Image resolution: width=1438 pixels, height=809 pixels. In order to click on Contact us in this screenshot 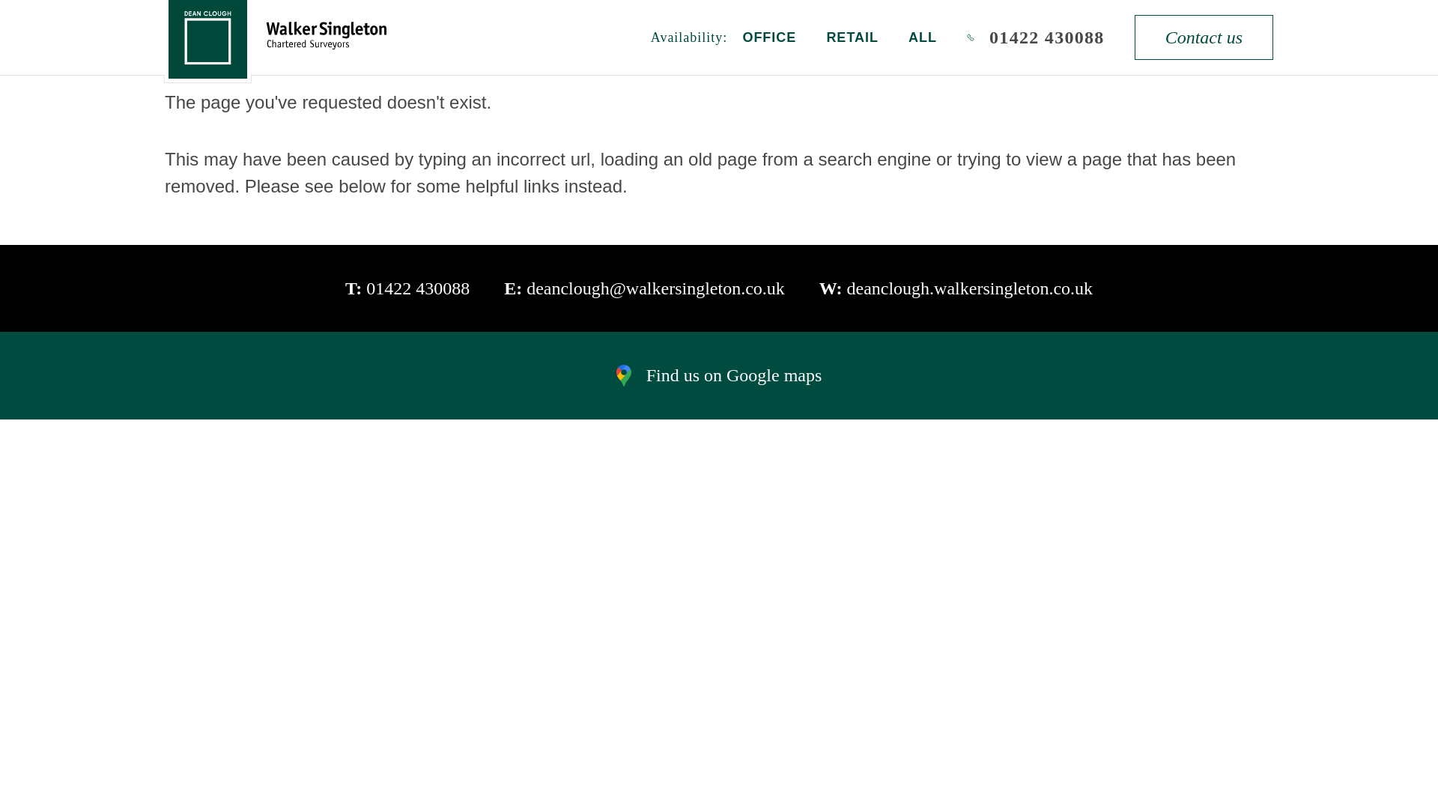, I will do `click(1203, 37)`.